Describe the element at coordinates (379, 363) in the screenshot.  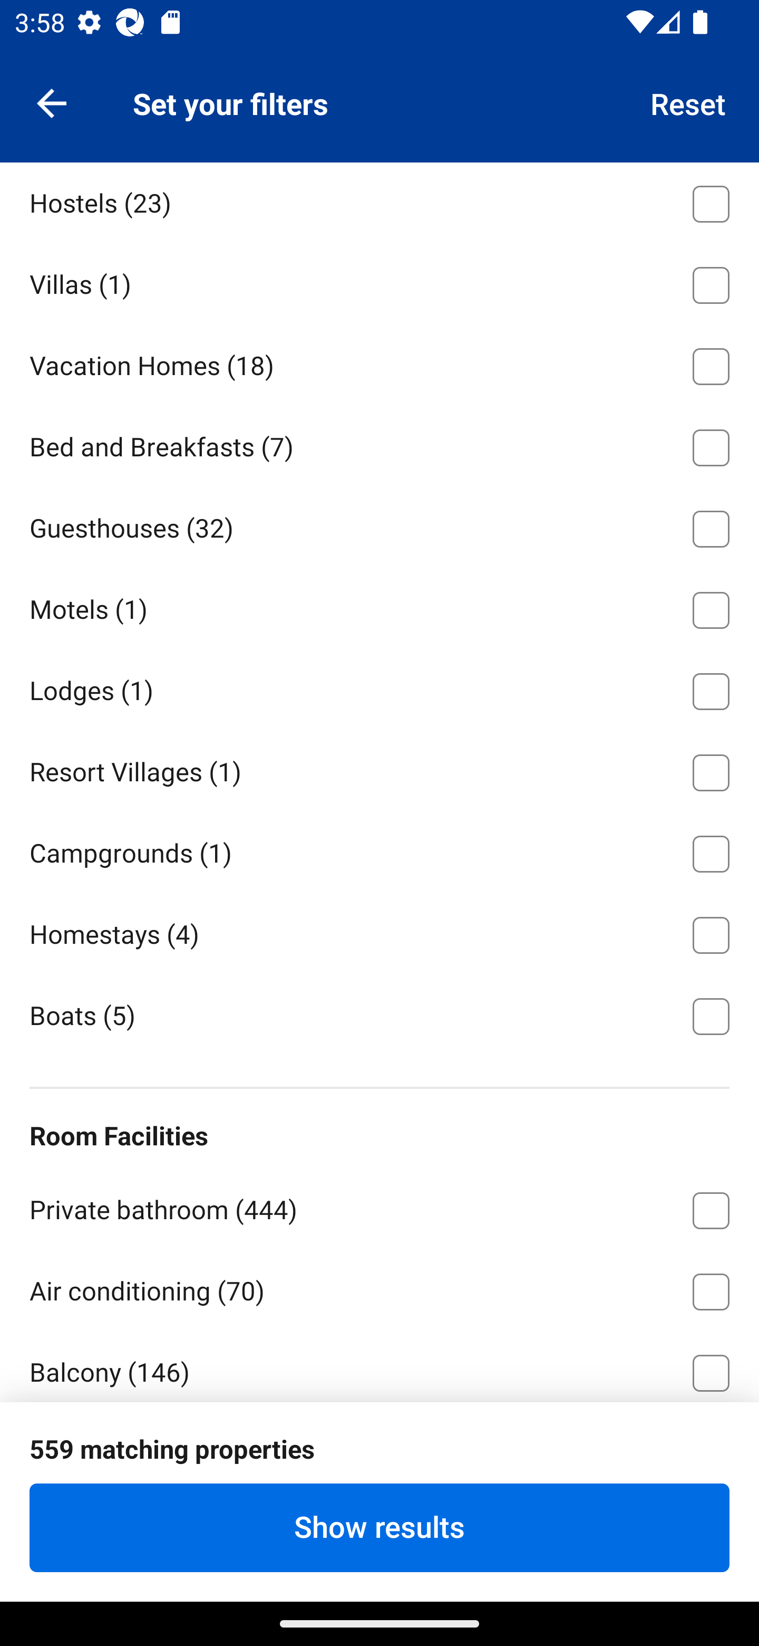
I see `Vacation Homes ⁦(18)` at that location.